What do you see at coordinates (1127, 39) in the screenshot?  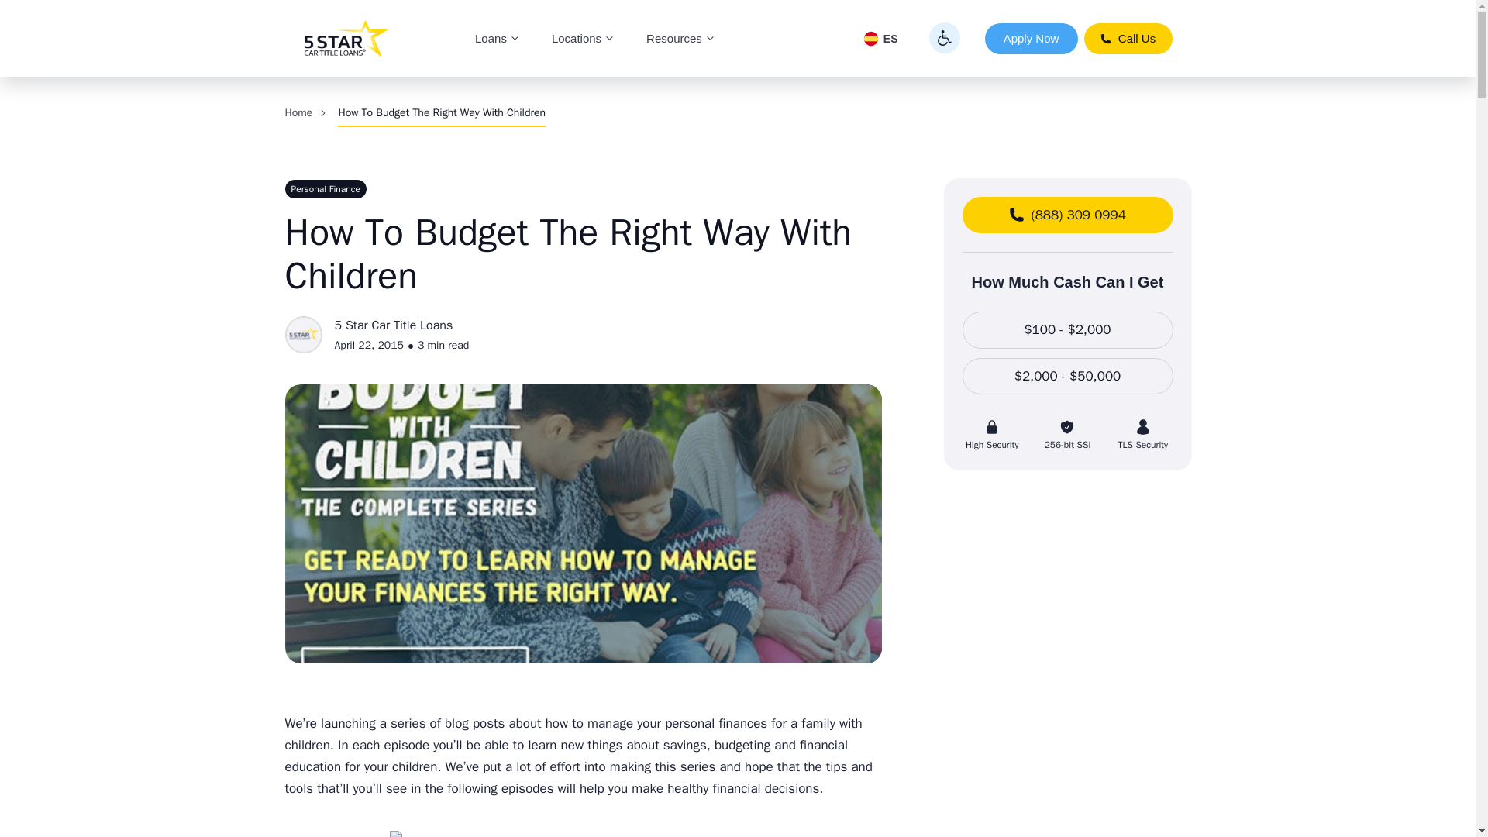 I see `Call Us` at bounding box center [1127, 39].